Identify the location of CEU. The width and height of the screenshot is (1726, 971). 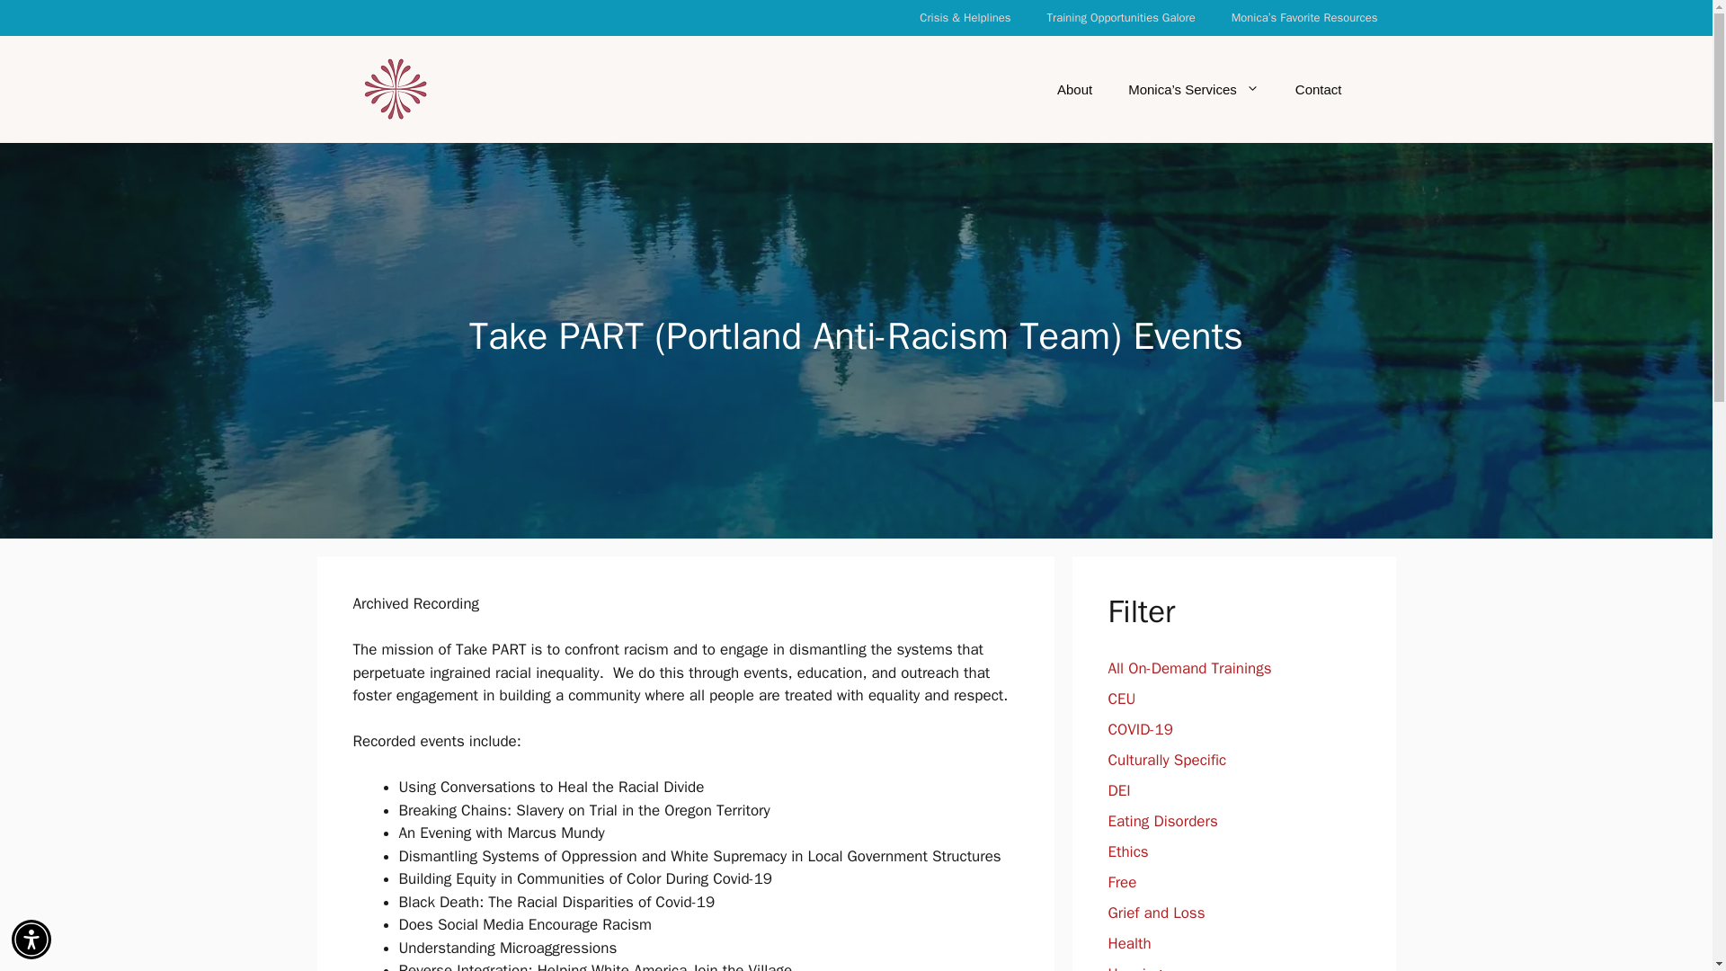
(1122, 699).